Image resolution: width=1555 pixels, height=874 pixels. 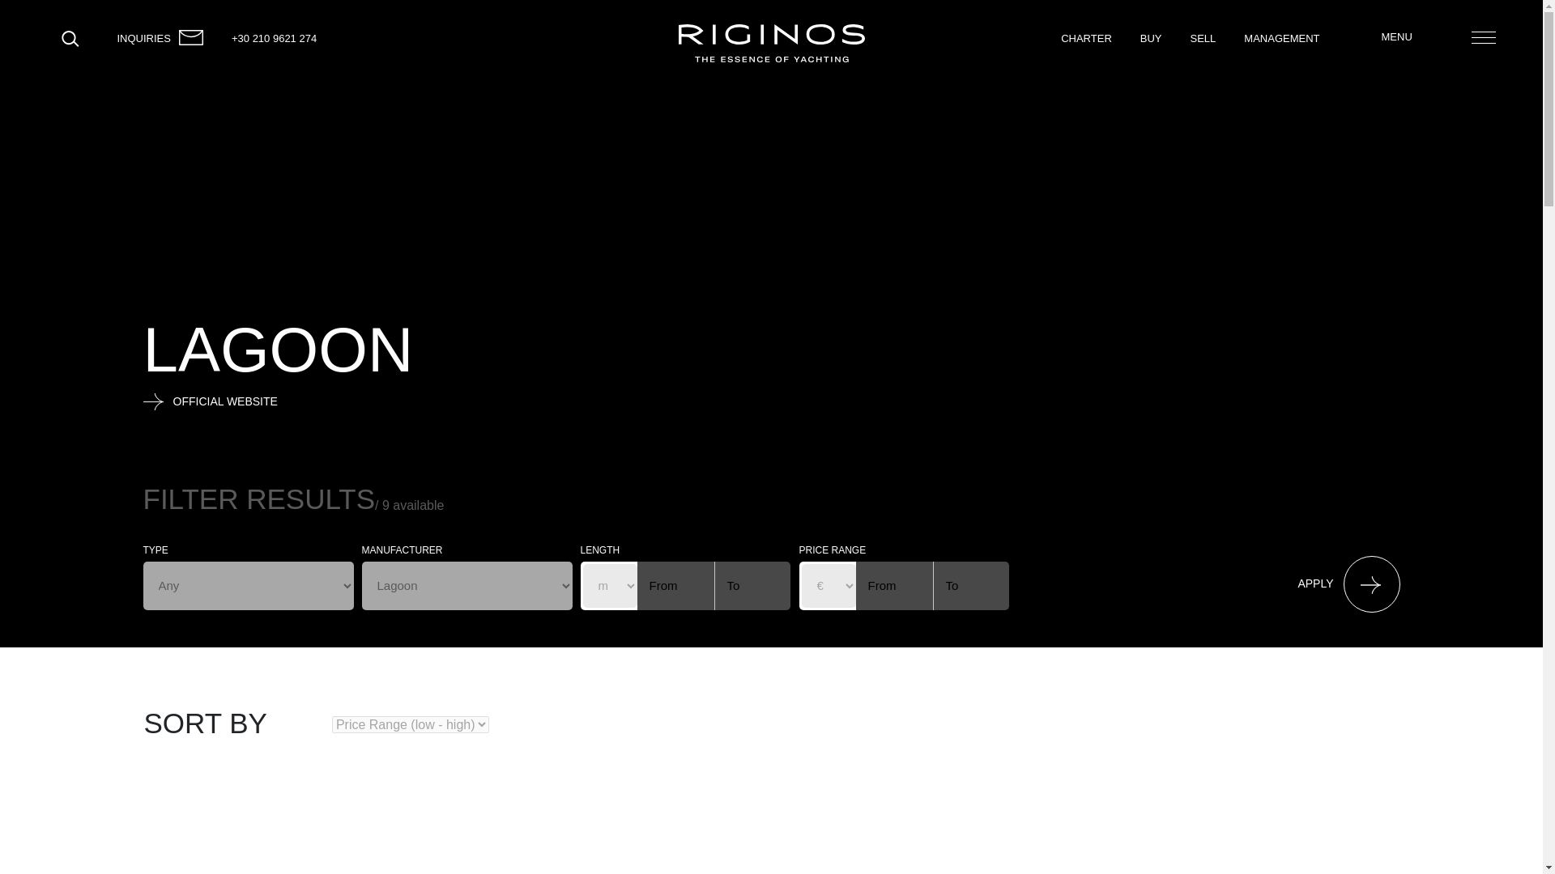 What do you see at coordinates (1150, 38) in the screenshot?
I see `BUY` at bounding box center [1150, 38].